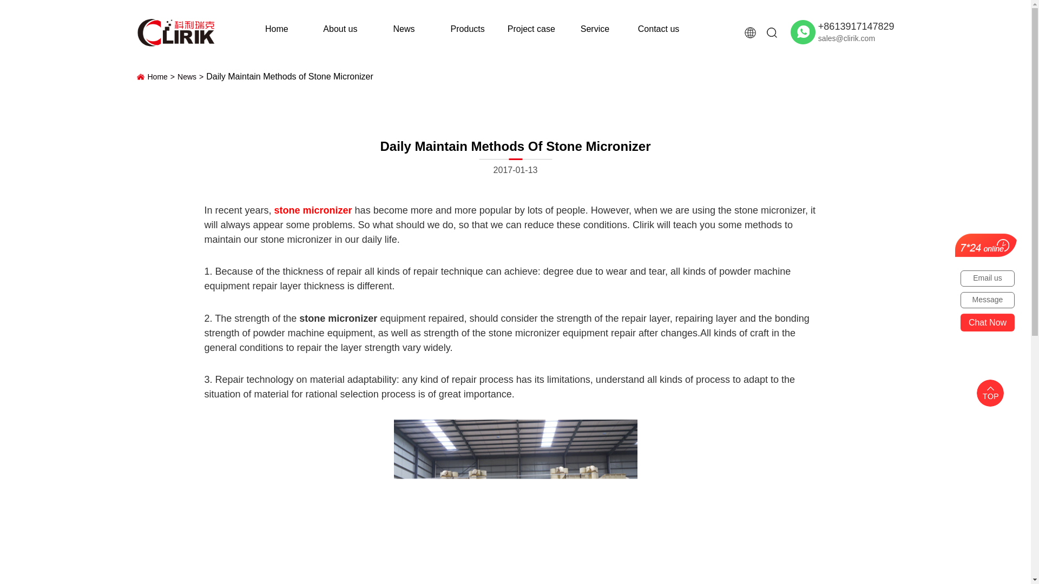 This screenshot has width=1039, height=584. I want to click on Contact us, so click(658, 29).